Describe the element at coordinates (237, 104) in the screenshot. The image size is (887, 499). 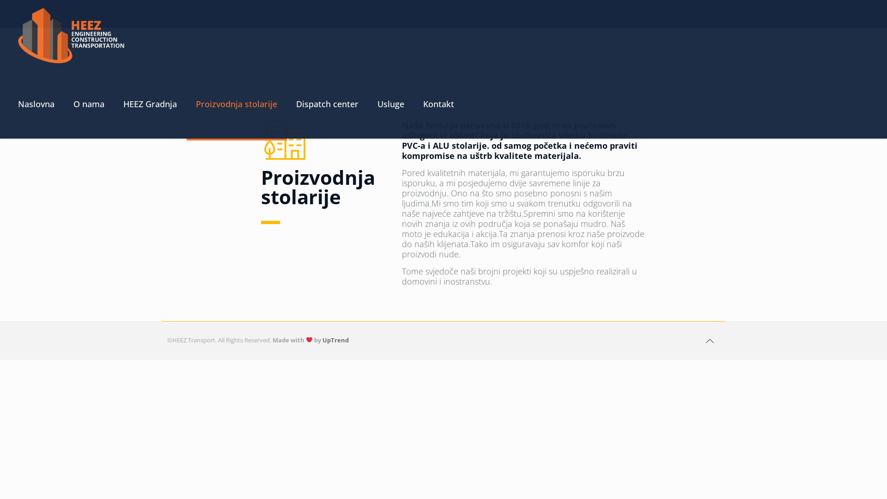
I see `Proizvodnja stolarije` at that location.